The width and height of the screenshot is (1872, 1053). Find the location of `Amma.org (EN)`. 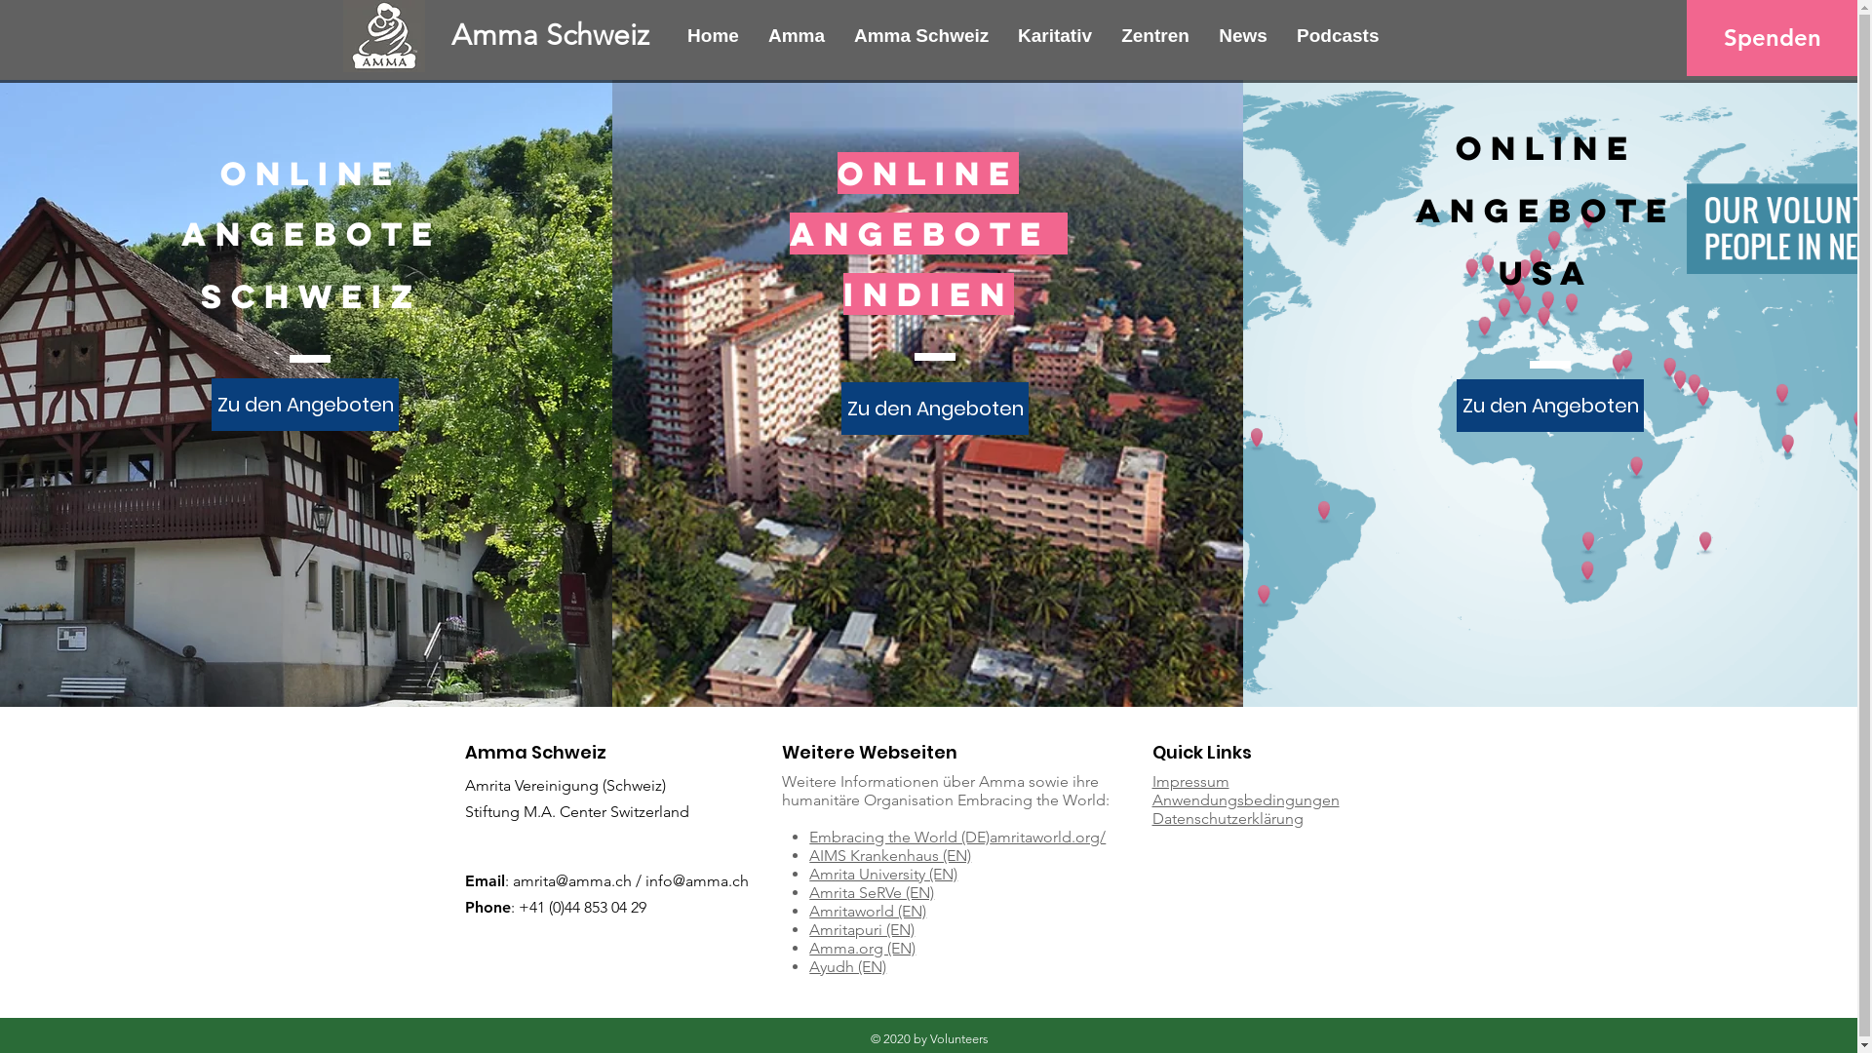

Amma.org (EN) is located at coordinates (862, 948).